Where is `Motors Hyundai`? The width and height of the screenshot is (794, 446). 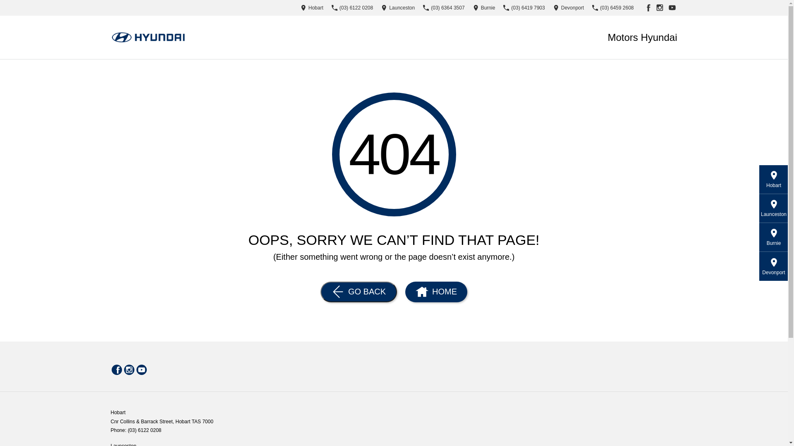
Motors Hyundai is located at coordinates (642, 37).